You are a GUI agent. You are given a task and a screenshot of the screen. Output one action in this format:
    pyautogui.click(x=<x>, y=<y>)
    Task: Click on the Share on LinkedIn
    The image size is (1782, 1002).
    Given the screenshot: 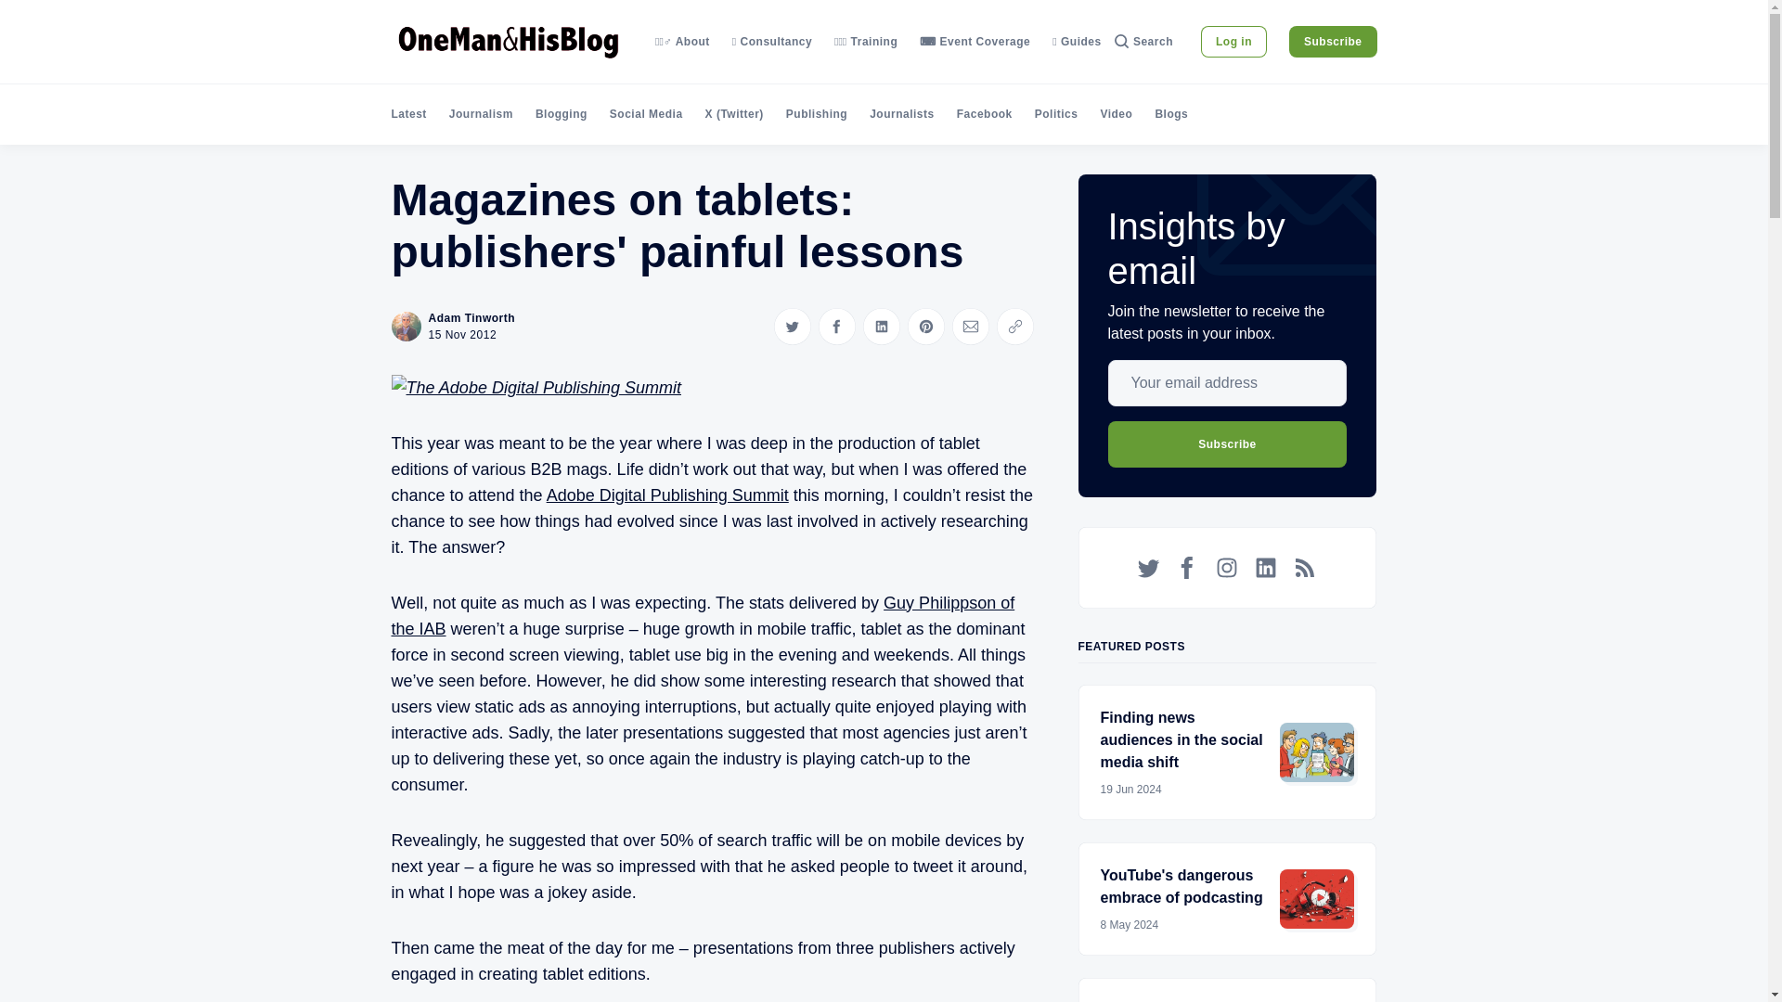 What is the action you would take?
    pyautogui.click(x=881, y=326)
    